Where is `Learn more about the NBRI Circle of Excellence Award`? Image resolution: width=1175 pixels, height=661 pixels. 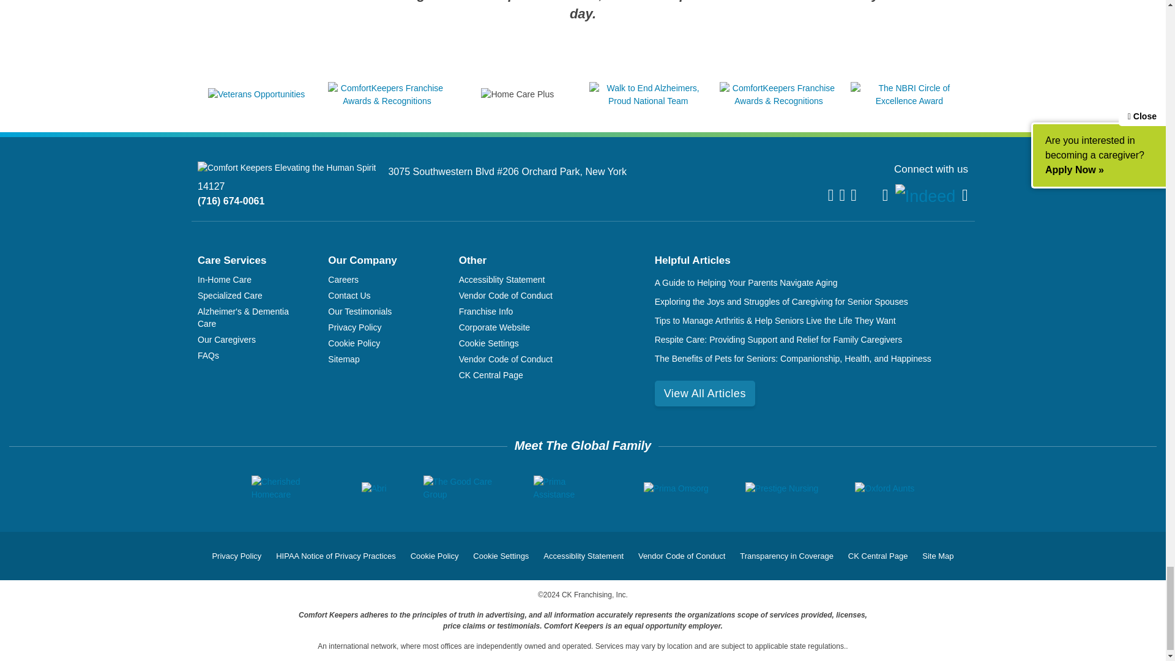 Learn more about the NBRI Circle of Excellence Award is located at coordinates (909, 100).